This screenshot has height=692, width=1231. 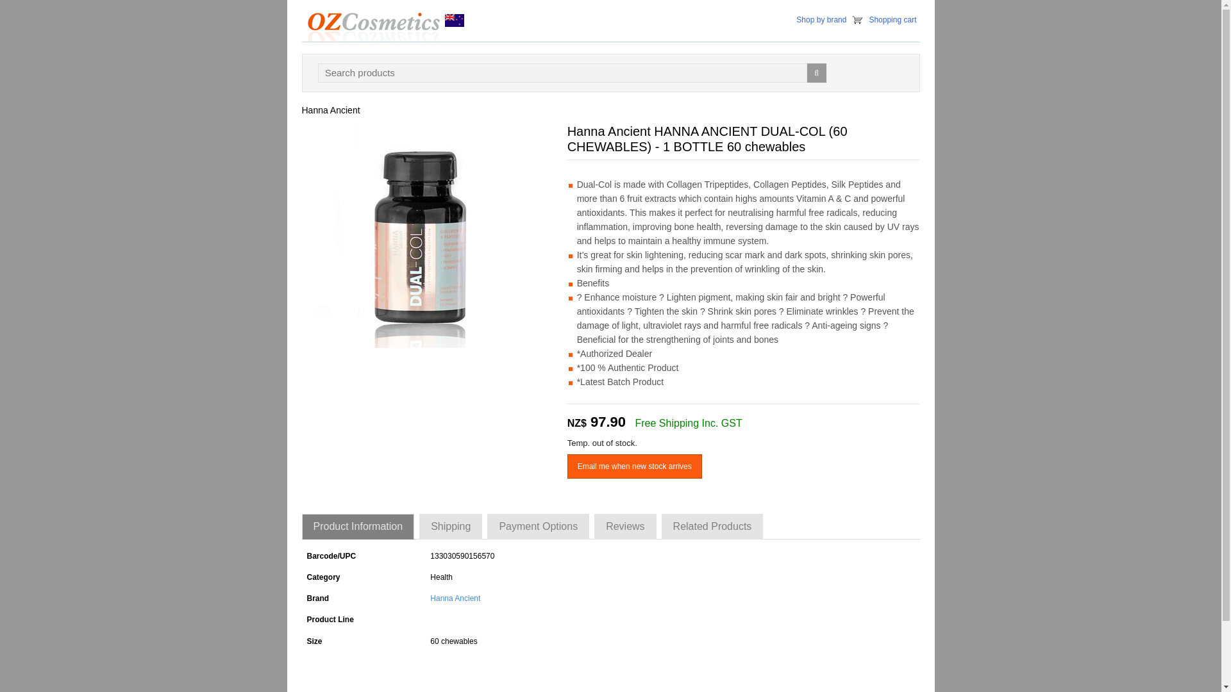 What do you see at coordinates (625, 527) in the screenshot?
I see `Reviews` at bounding box center [625, 527].